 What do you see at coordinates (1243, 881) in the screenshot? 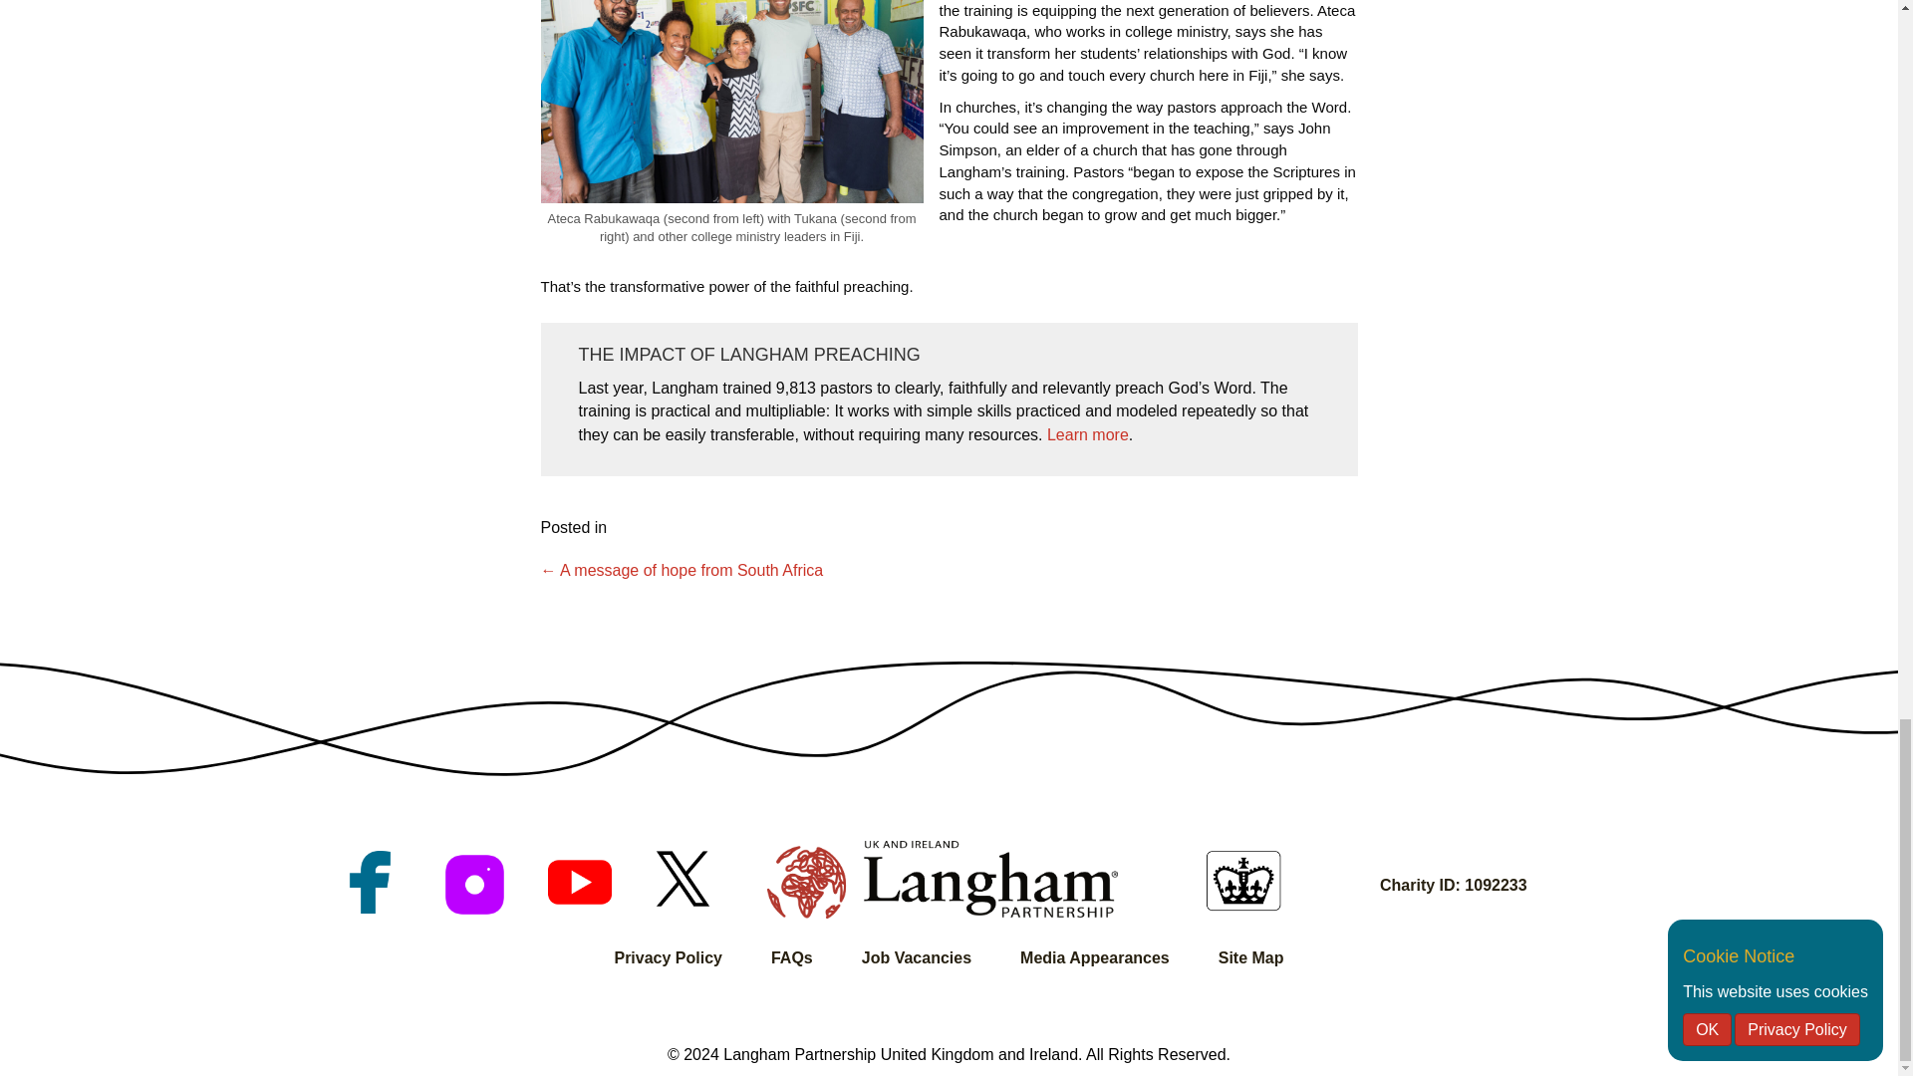
I see `Charity Commission` at bounding box center [1243, 881].